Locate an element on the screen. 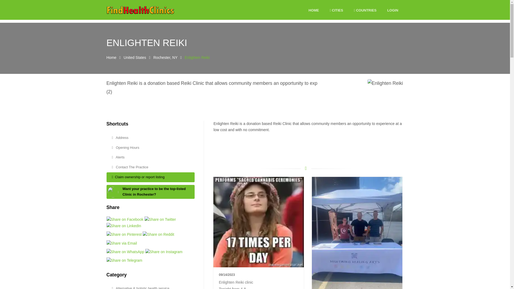 The width and height of the screenshot is (514, 289). Home is located at coordinates (111, 57).